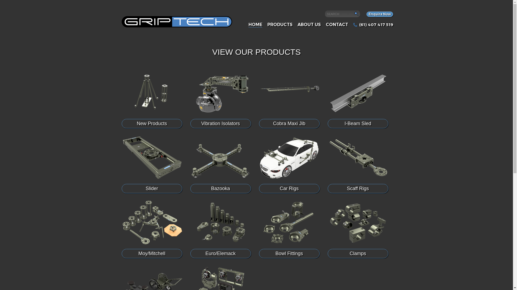  Describe the element at coordinates (289, 164) in the screenshot. I see `Car Rigs` at that location.